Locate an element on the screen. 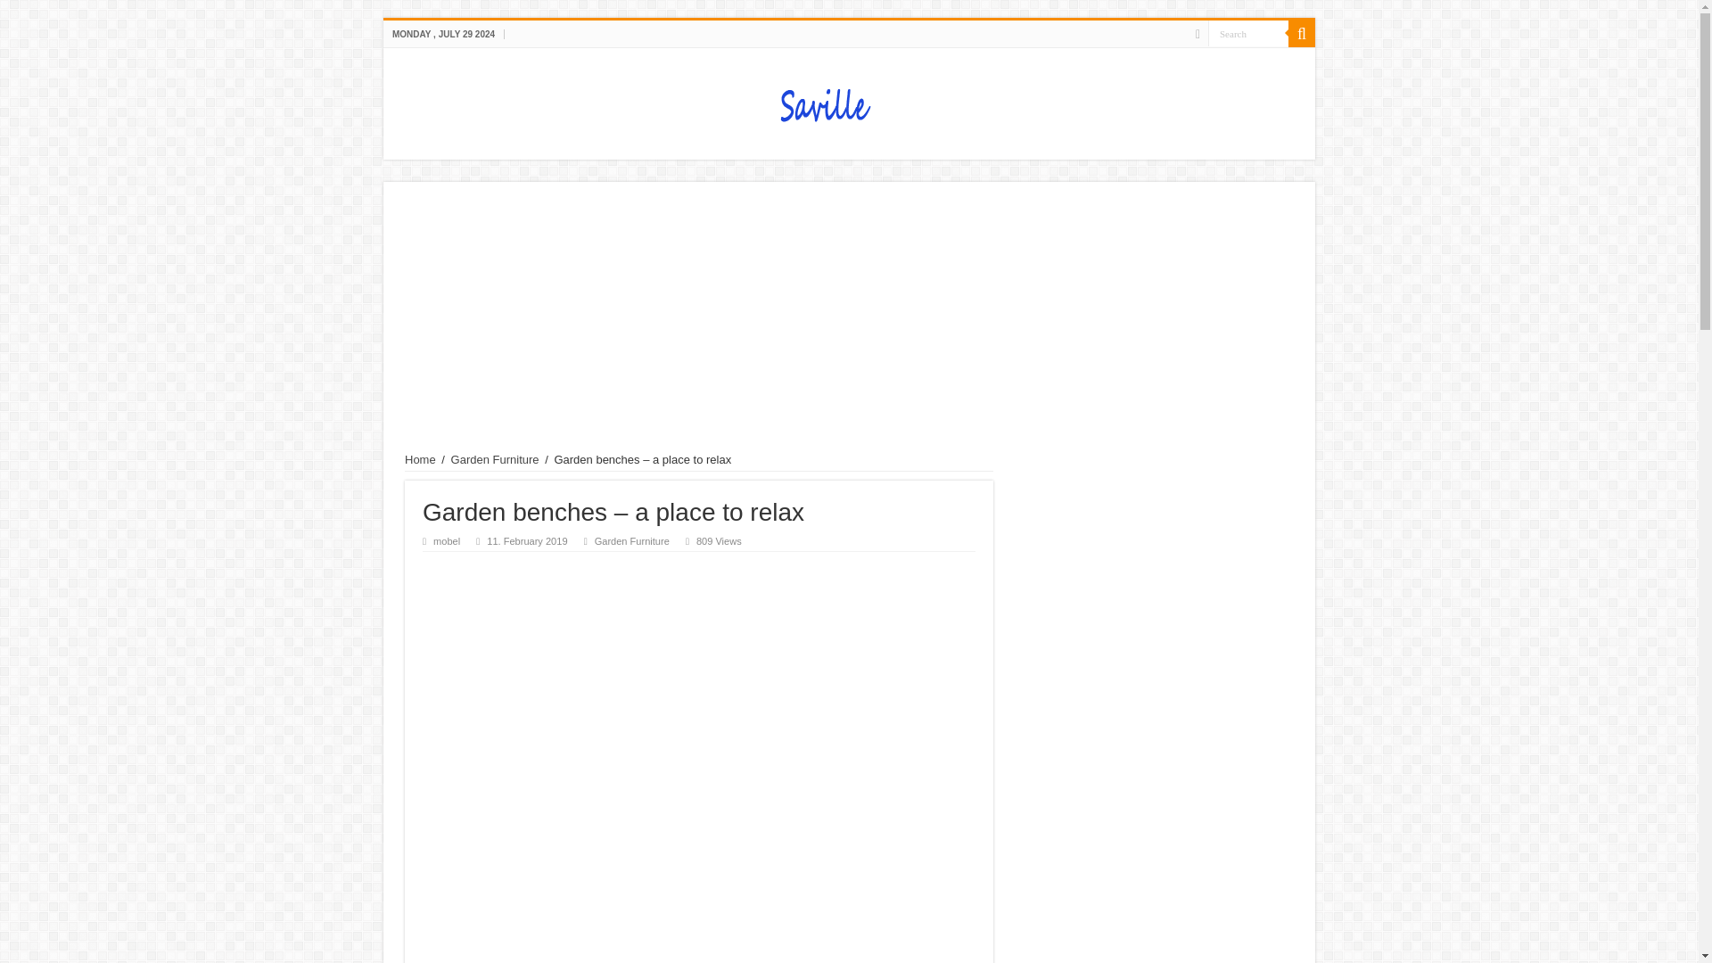  Garden Furniture is located at coordinates (631, 540).